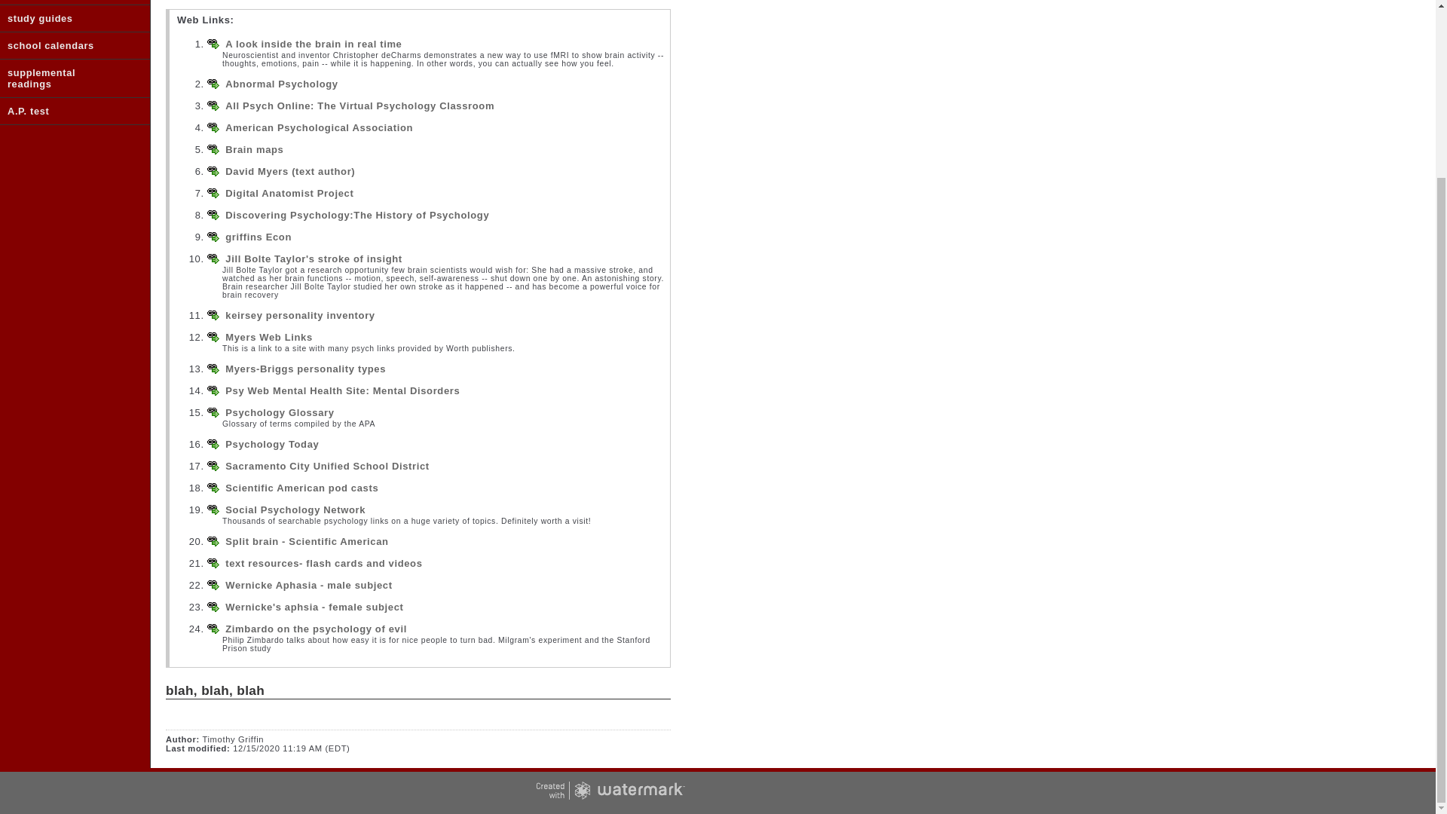 This screenshot has height=814, width=1447. What do you see at coordinates (316, 629) in the screenshot?
I see `Zimbardo on the psychology of evil` at bounding box center [316, 629].